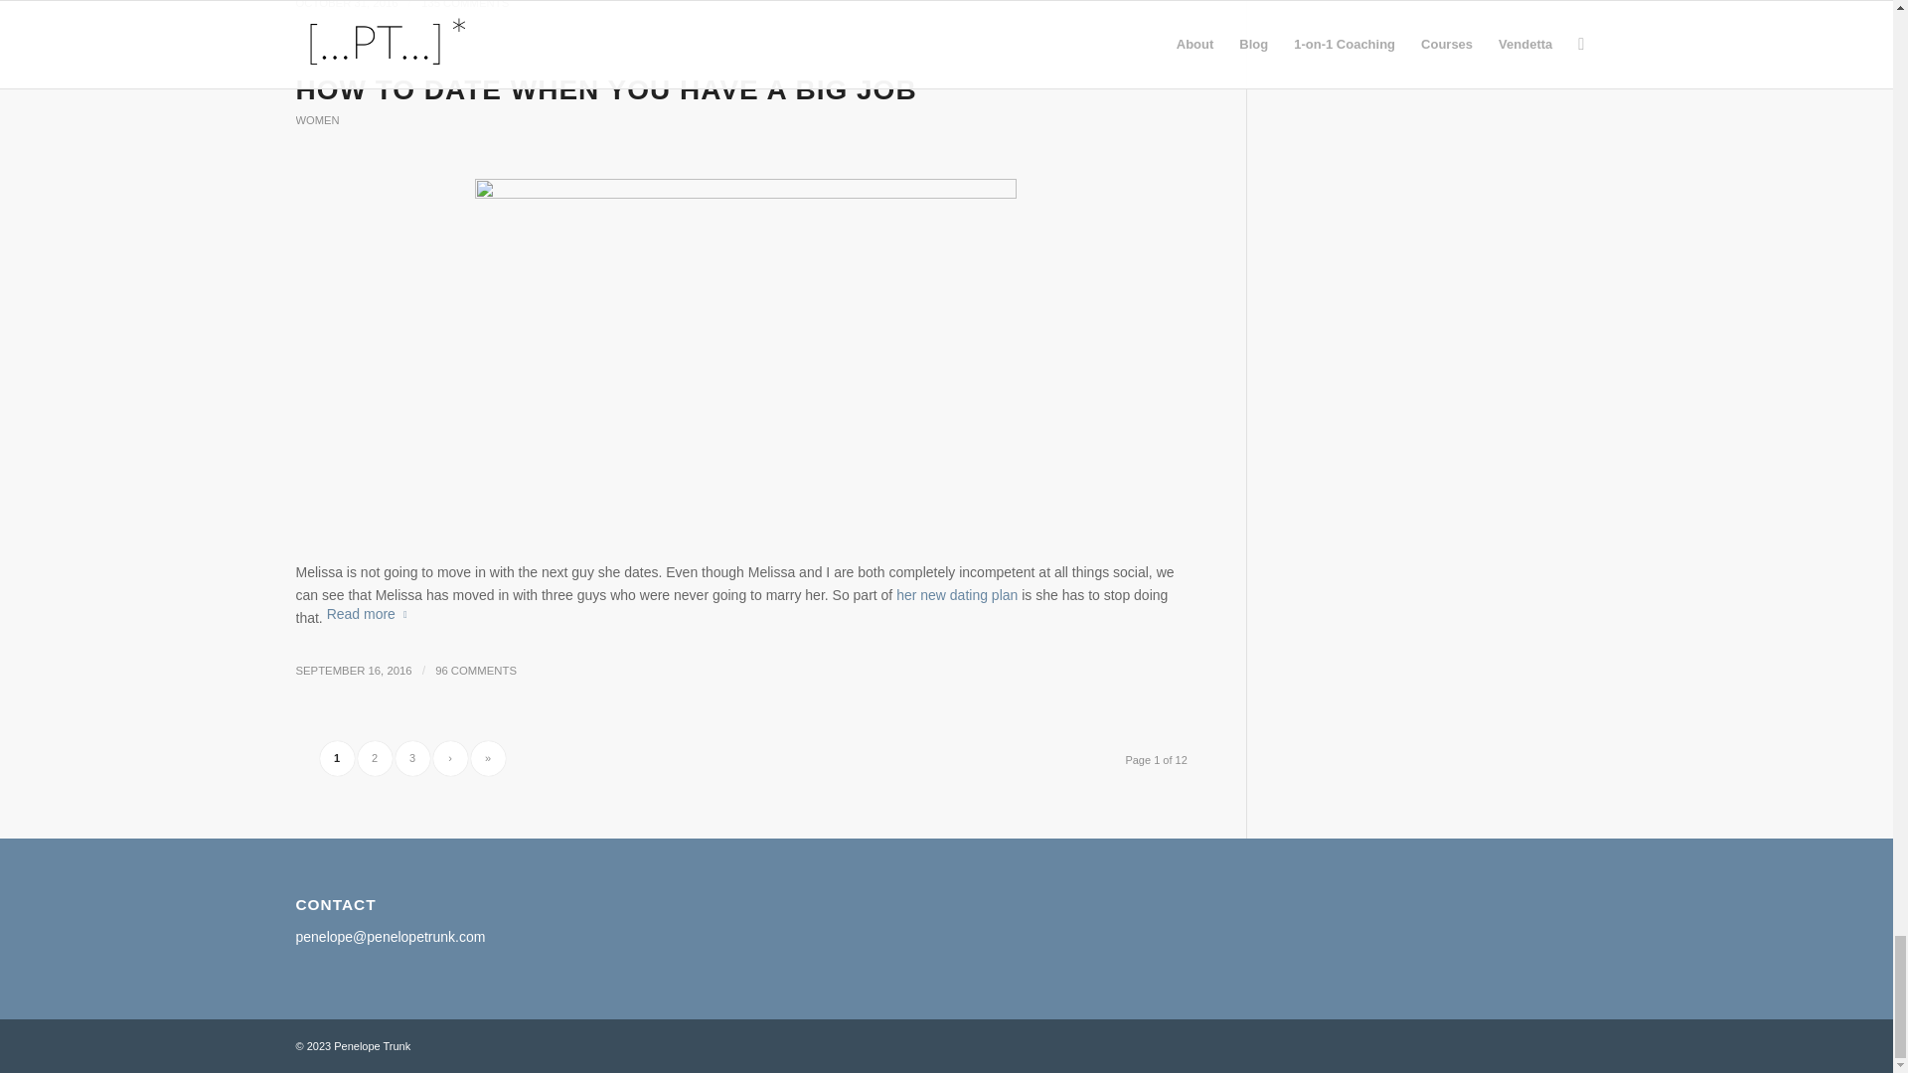 The height and width of the screenshot is (1073, 1908). Describe the element at coordinates (606, 89) in the screenshot. I see `Permanent Link: How to date when you have a big job` at that location.